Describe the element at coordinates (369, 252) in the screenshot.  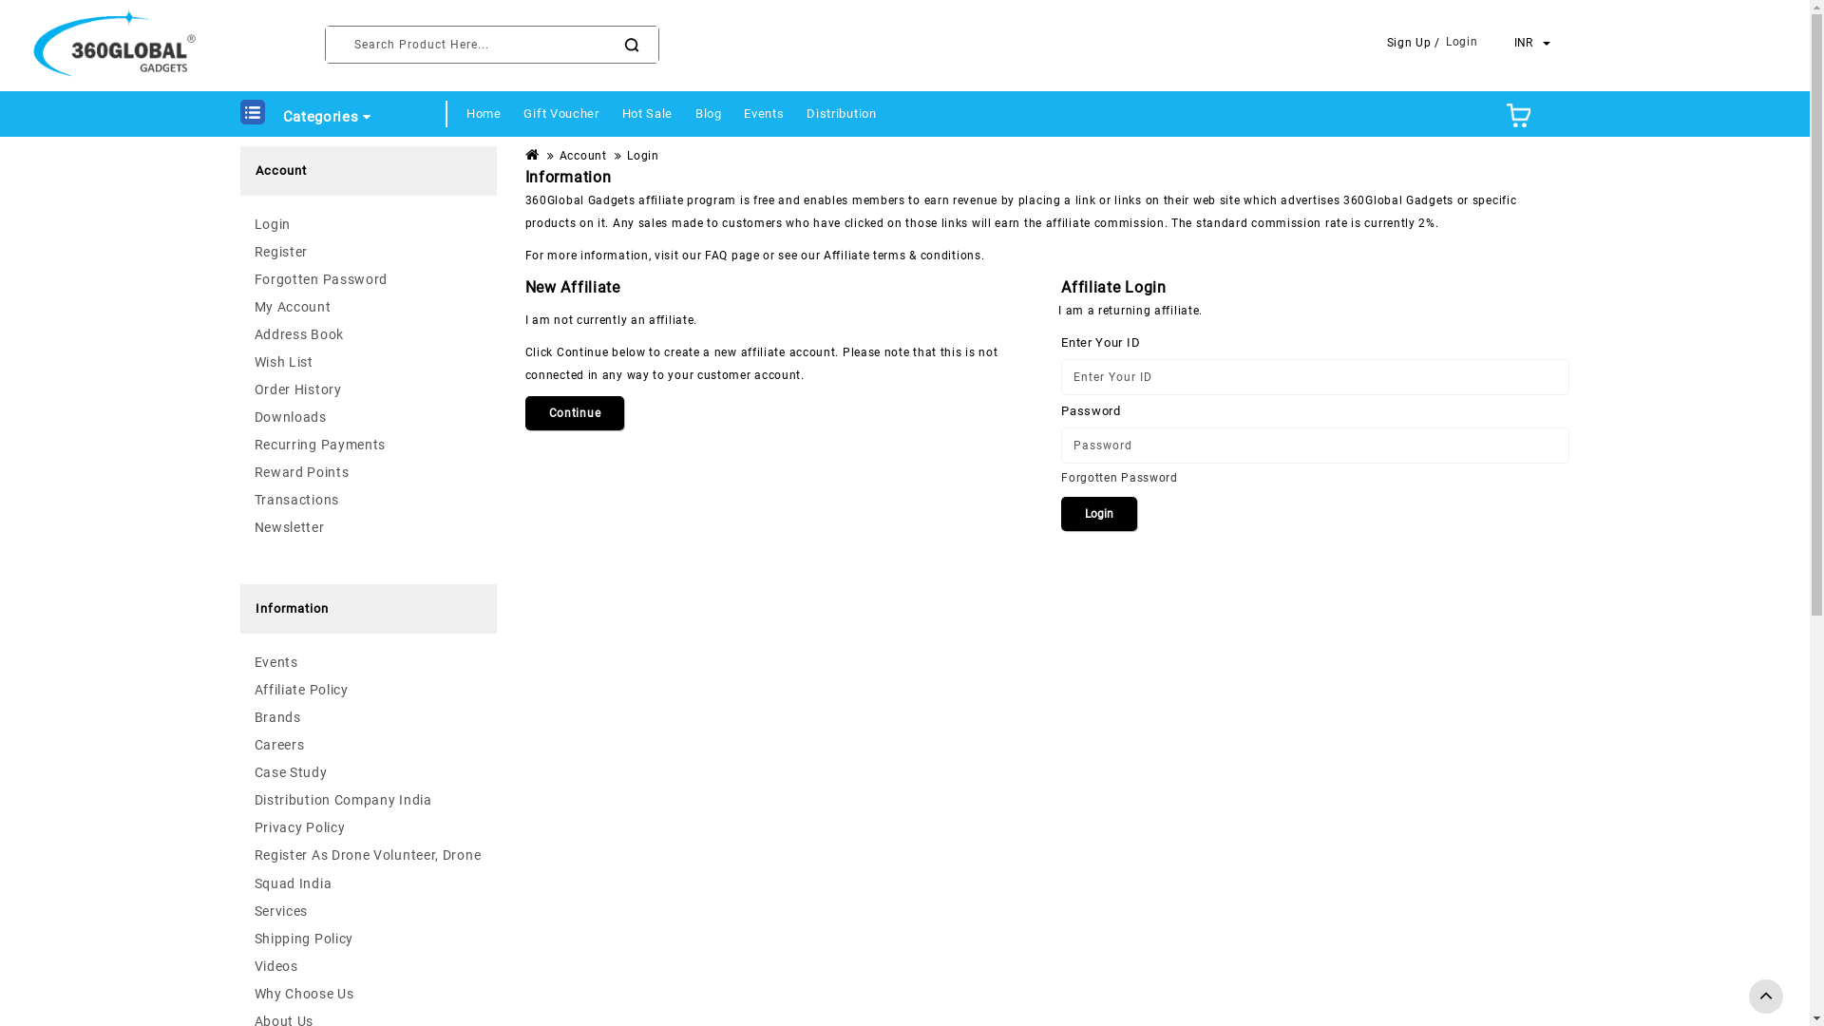
I see `Register` at that location.